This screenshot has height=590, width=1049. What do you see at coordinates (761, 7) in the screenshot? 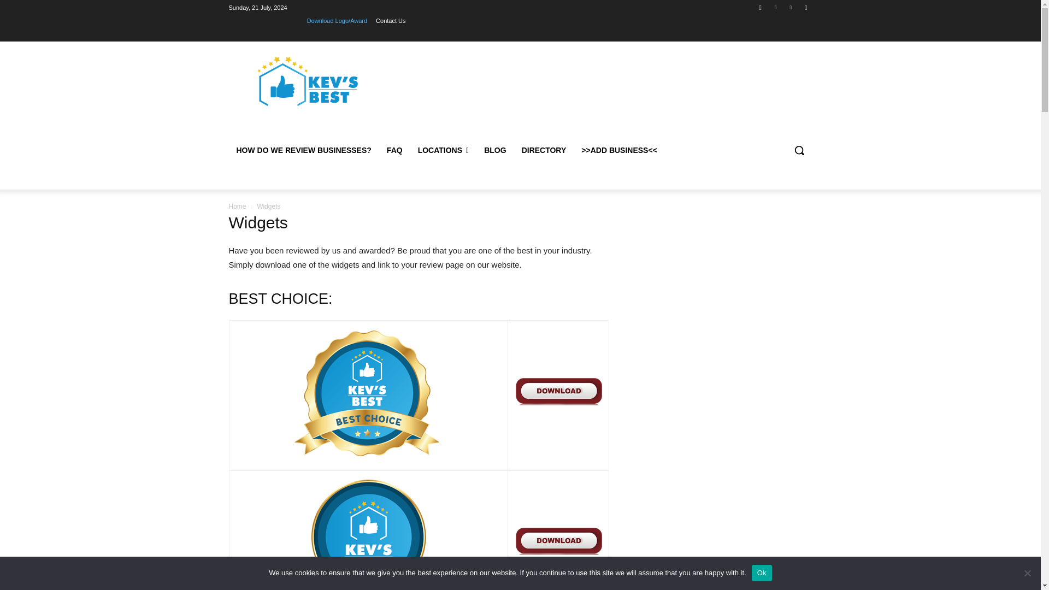
I see `Facebook` at bounding box center [761, 7].